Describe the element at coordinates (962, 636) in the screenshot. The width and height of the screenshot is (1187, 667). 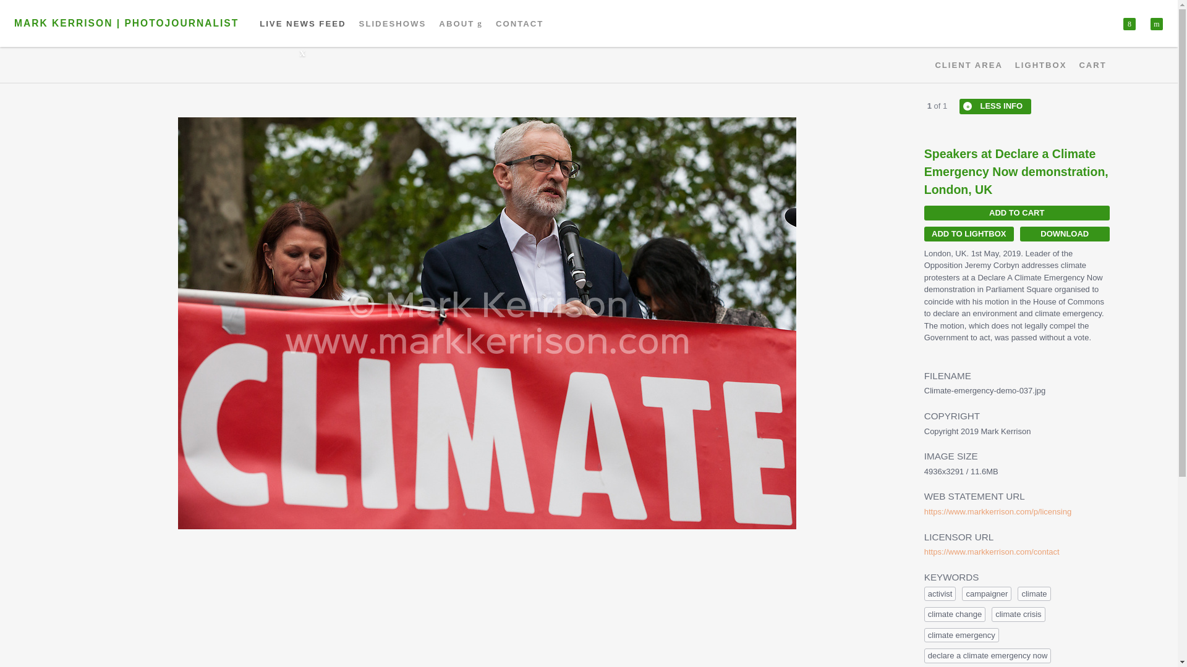
I see `climate emergency` at that location.